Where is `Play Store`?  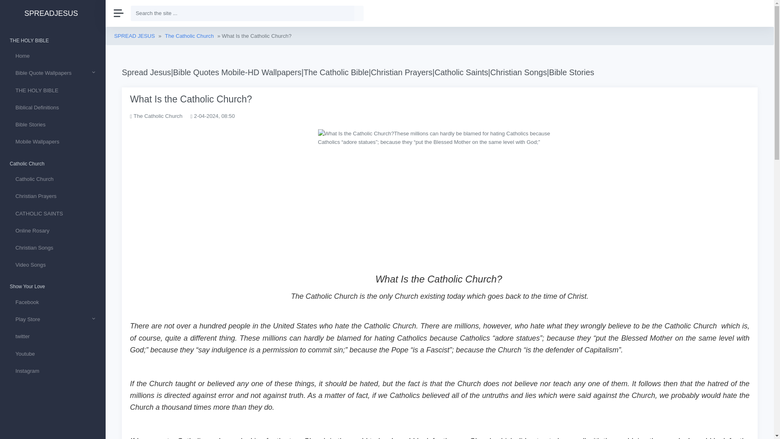 Play Store is located at coordinates (53, 319).